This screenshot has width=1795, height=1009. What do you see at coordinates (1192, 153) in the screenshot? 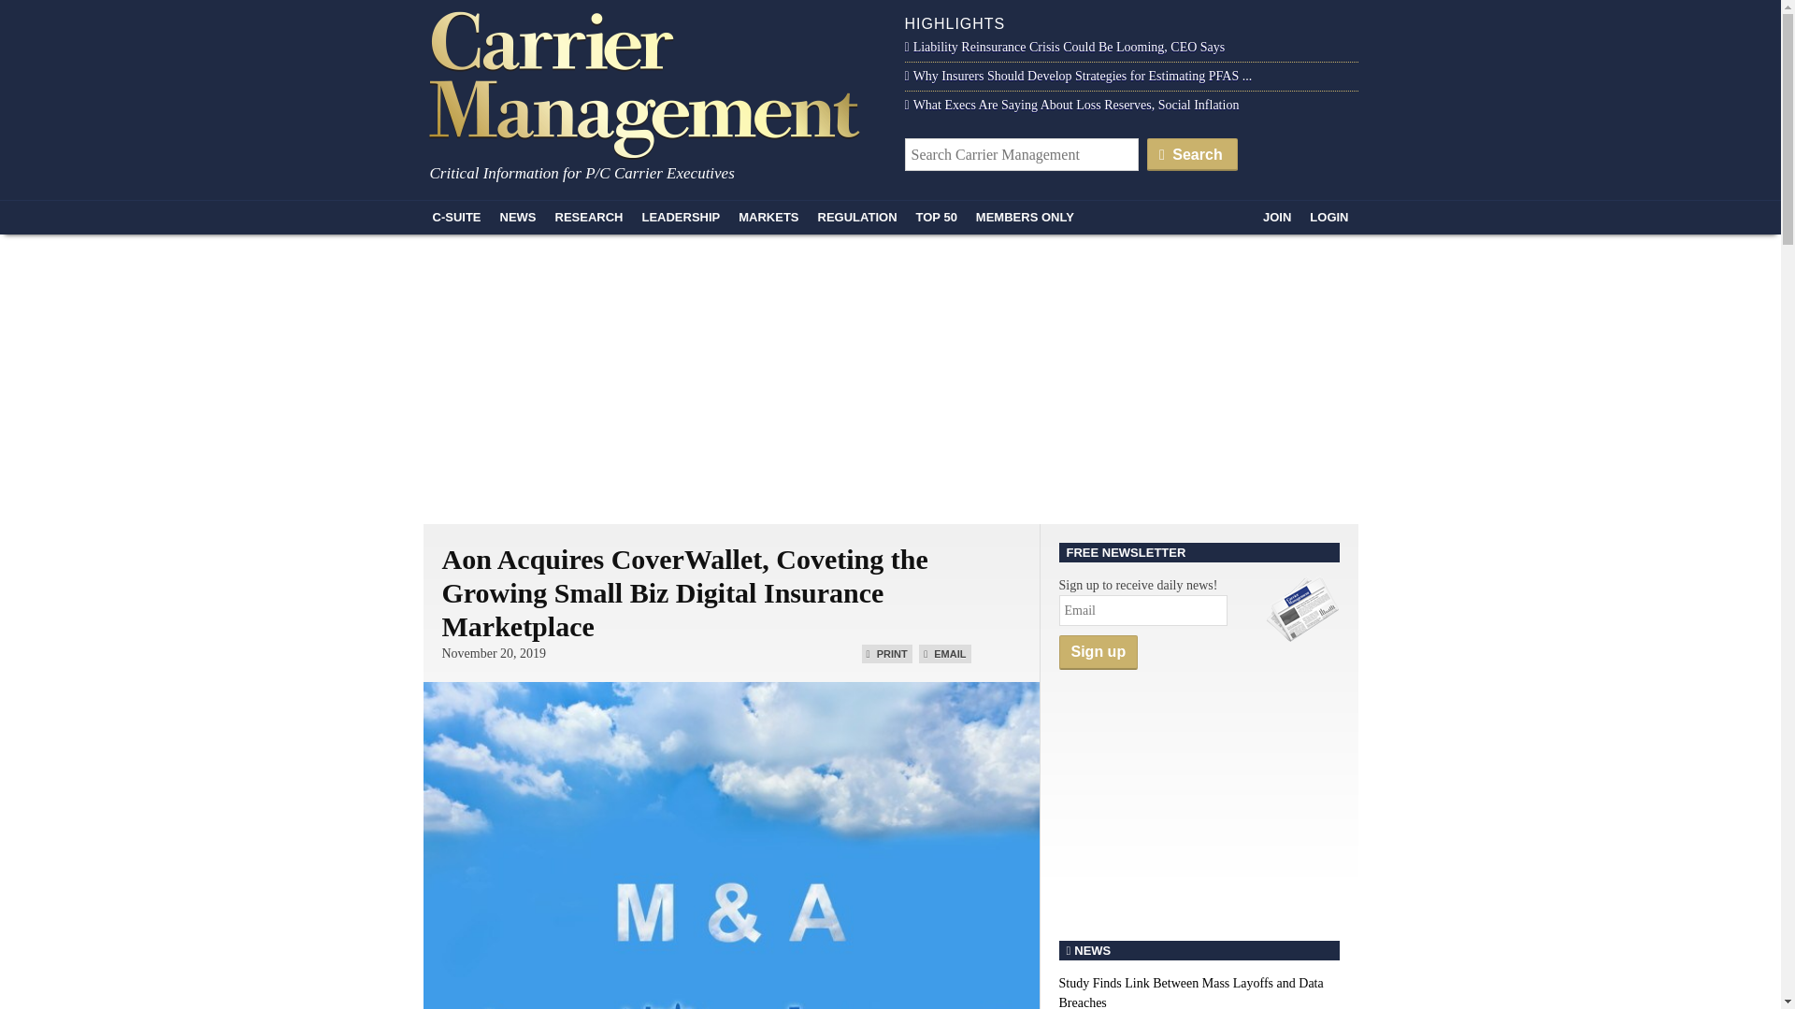
I see `Search` at bounding box center [1192, 153].